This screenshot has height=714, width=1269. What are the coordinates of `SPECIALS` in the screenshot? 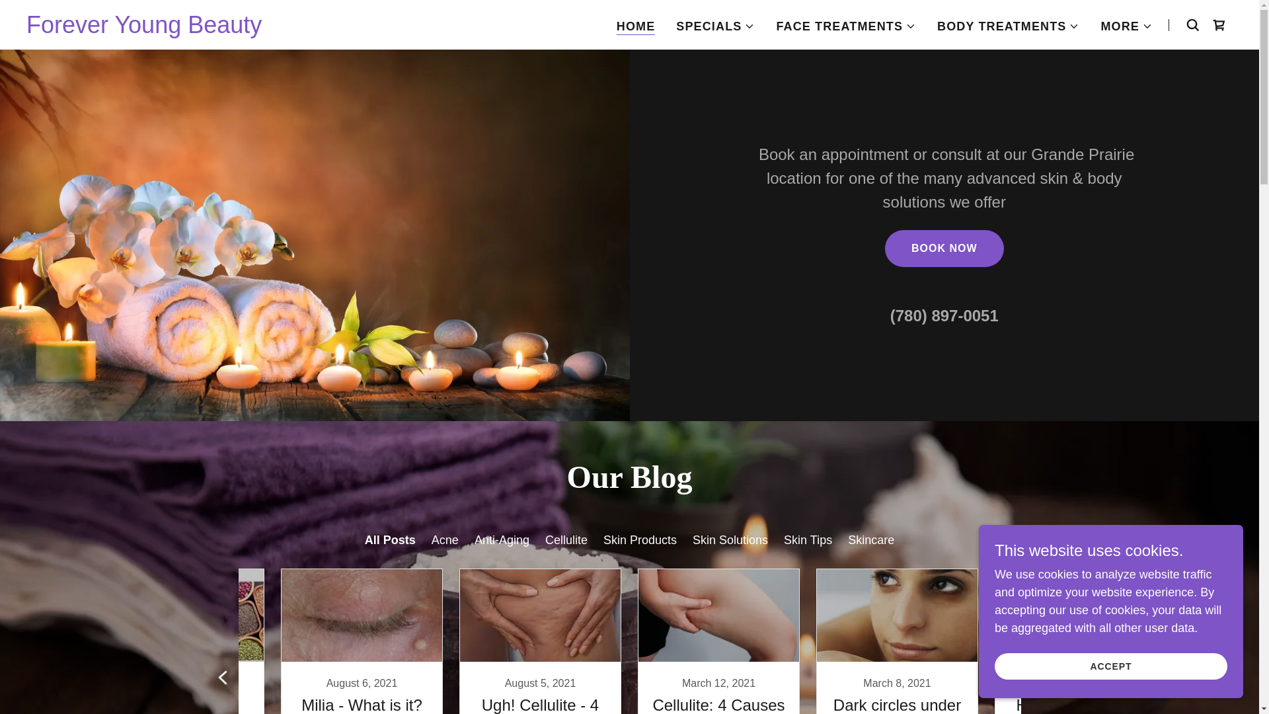 It's located at (715, 26).